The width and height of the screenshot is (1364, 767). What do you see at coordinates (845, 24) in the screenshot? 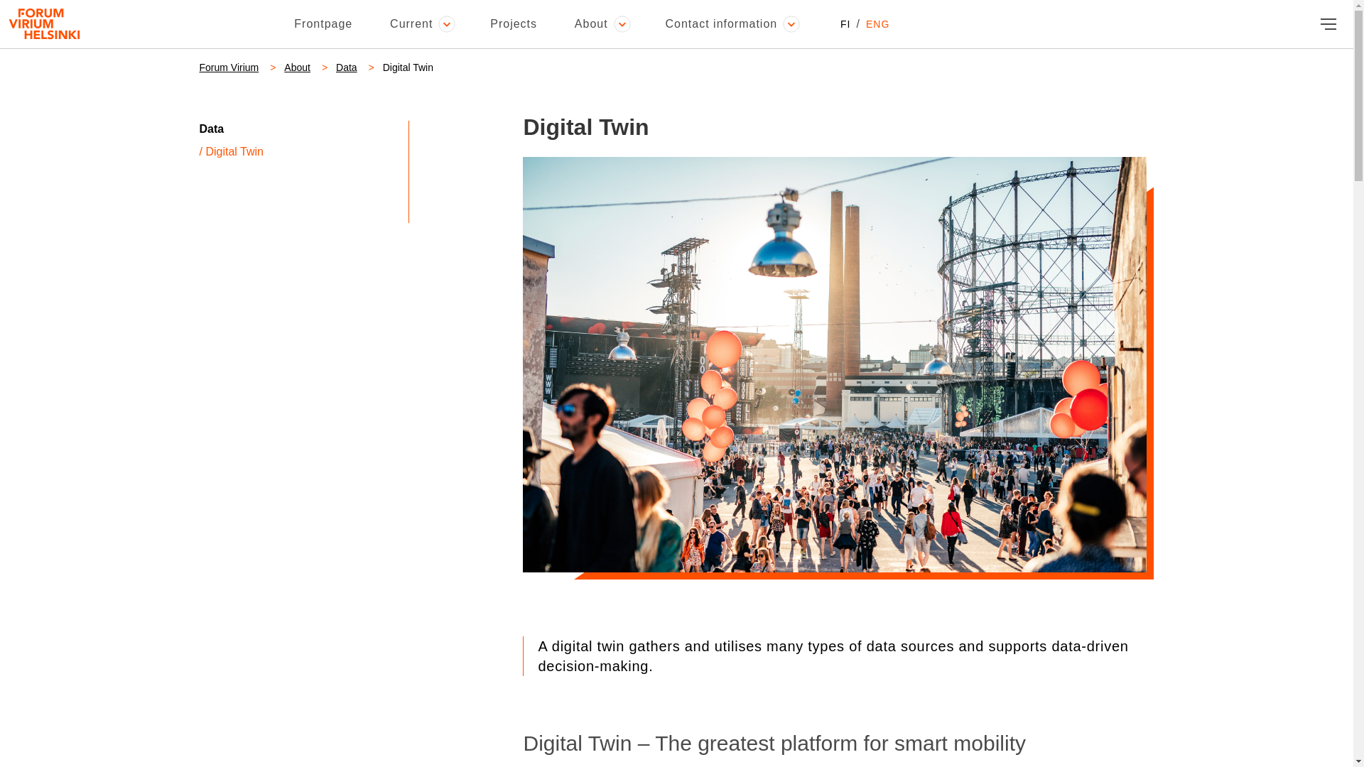
I see `FI` at bounding box center [845, 24].